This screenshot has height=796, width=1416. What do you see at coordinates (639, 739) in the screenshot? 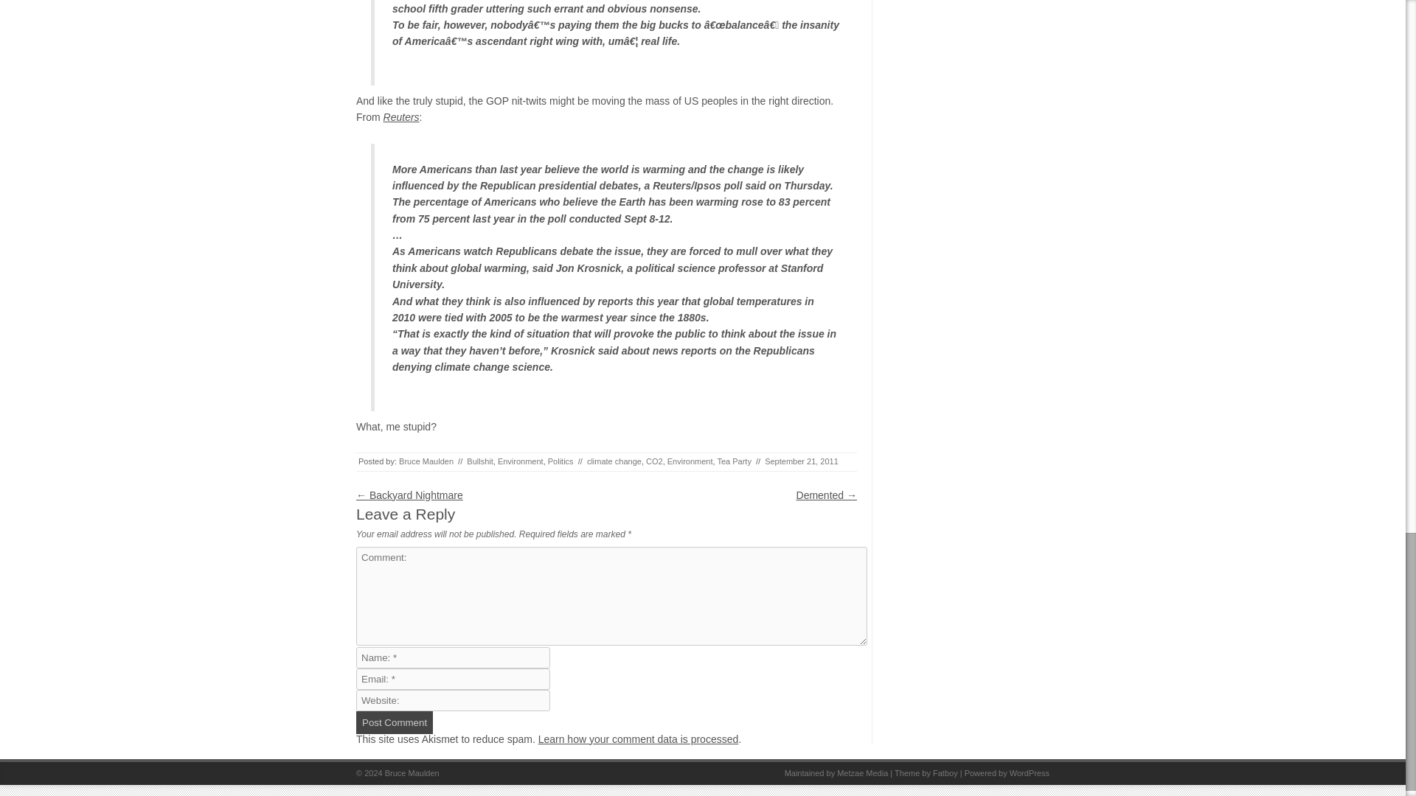
I see `Learn how your comment data is processed` at bounding box center [639, 739].